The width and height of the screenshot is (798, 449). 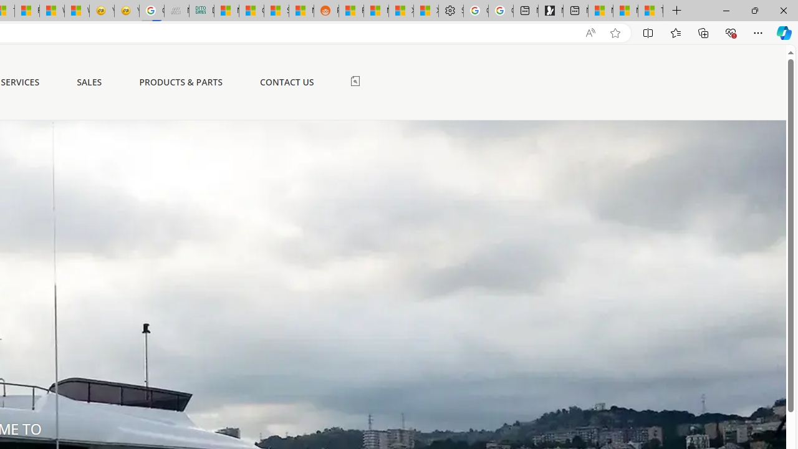 What do you see at coordinates (176, 11) in the screenshot?
I see `Navy Quest` at bounding box center [176, 11].